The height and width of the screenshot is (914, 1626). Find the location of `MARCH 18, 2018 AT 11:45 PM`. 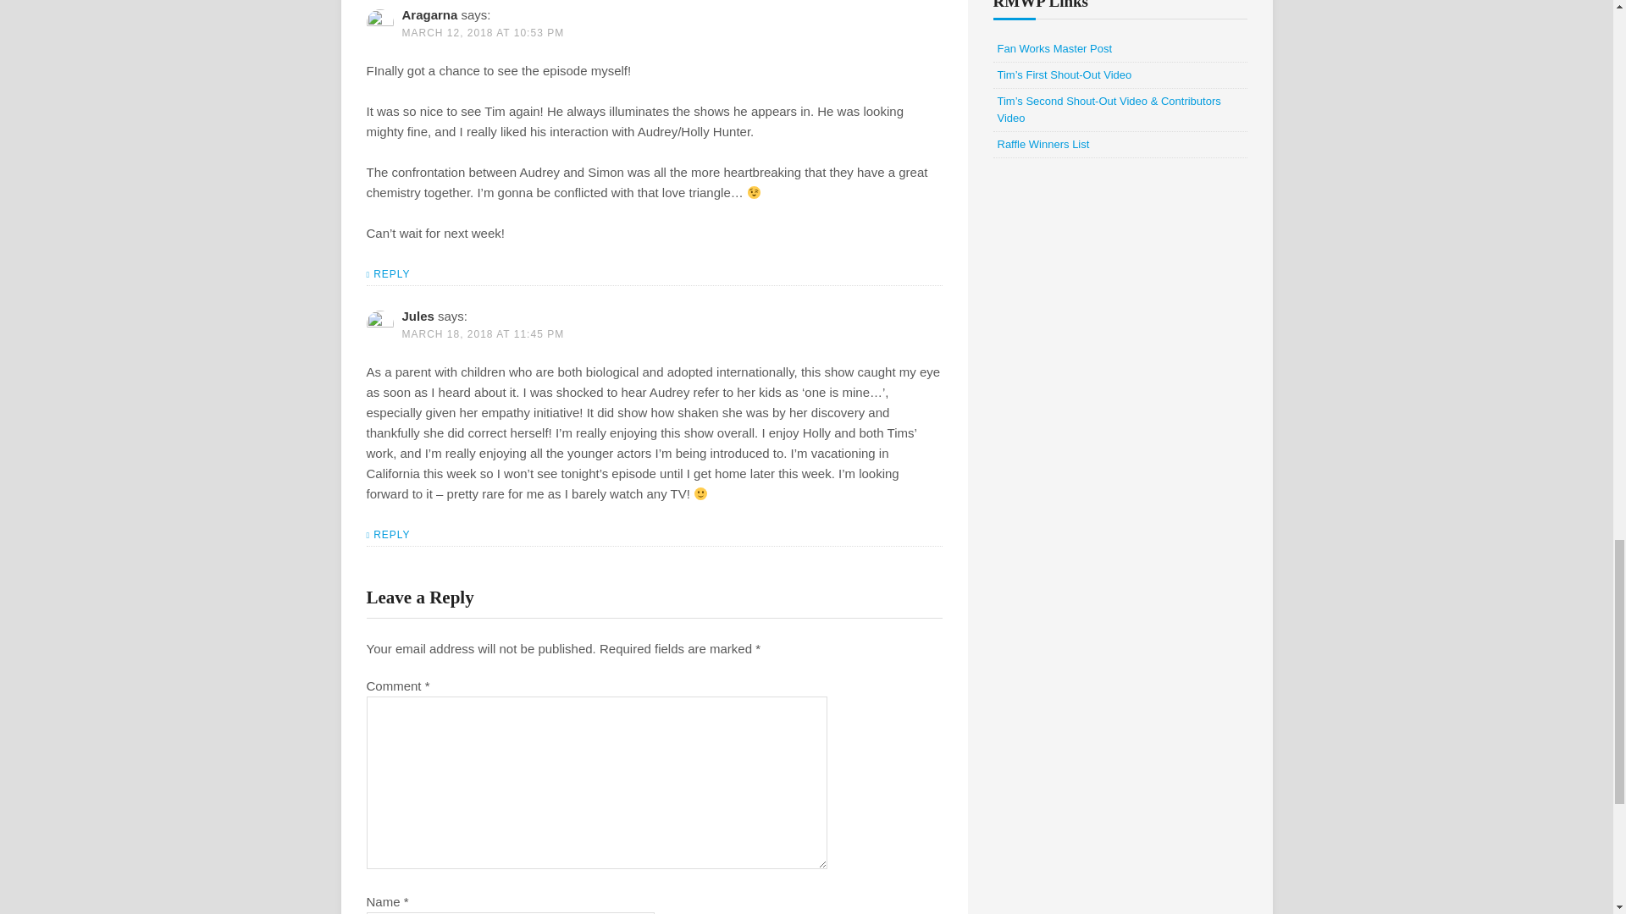

MARCH 18, 2018 AT 11:45 PM is located at coordinates (483, 333).